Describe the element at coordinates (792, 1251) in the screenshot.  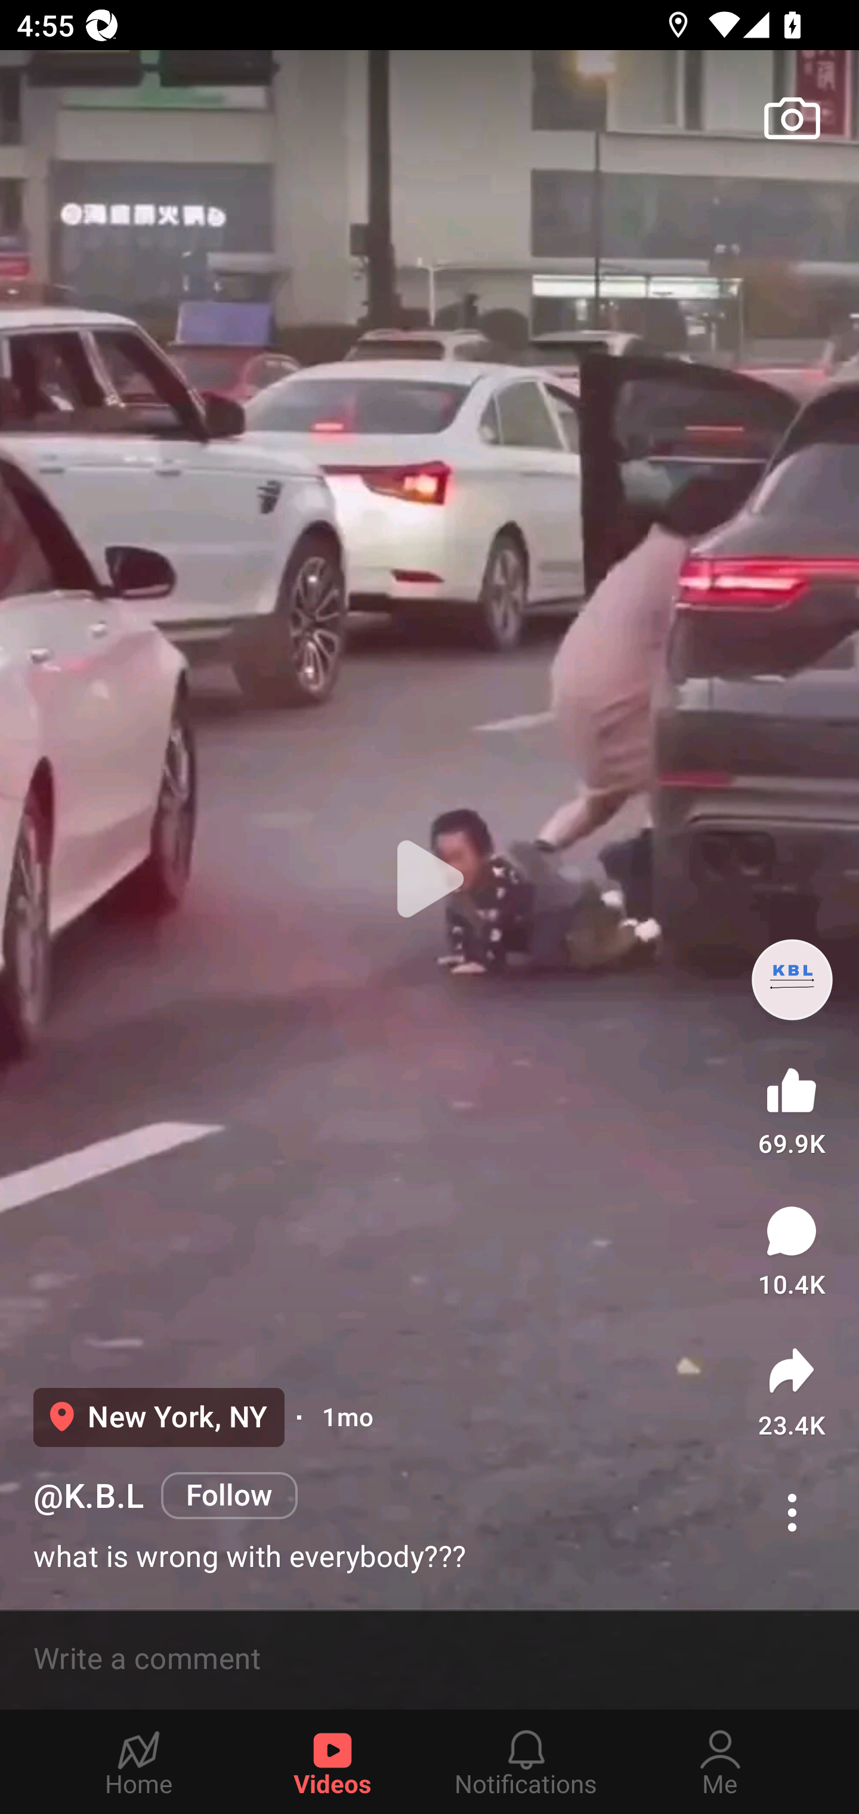
I see `10.4K` at that location.